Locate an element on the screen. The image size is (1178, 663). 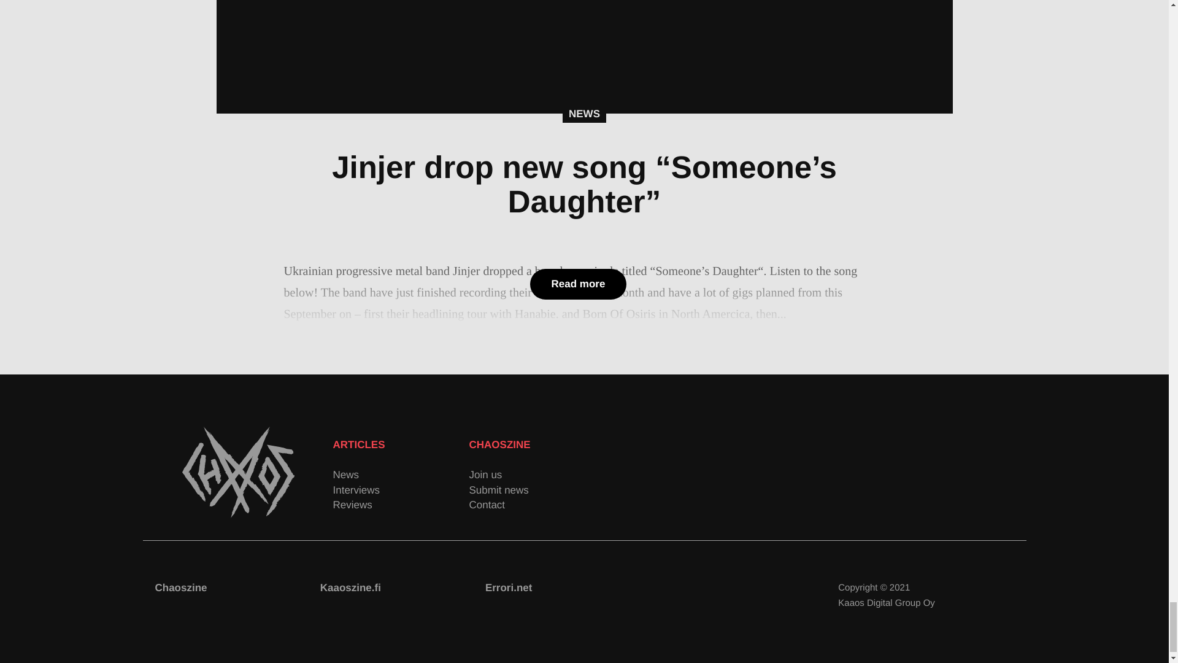
Interviews is located at coordinates (400, 490).